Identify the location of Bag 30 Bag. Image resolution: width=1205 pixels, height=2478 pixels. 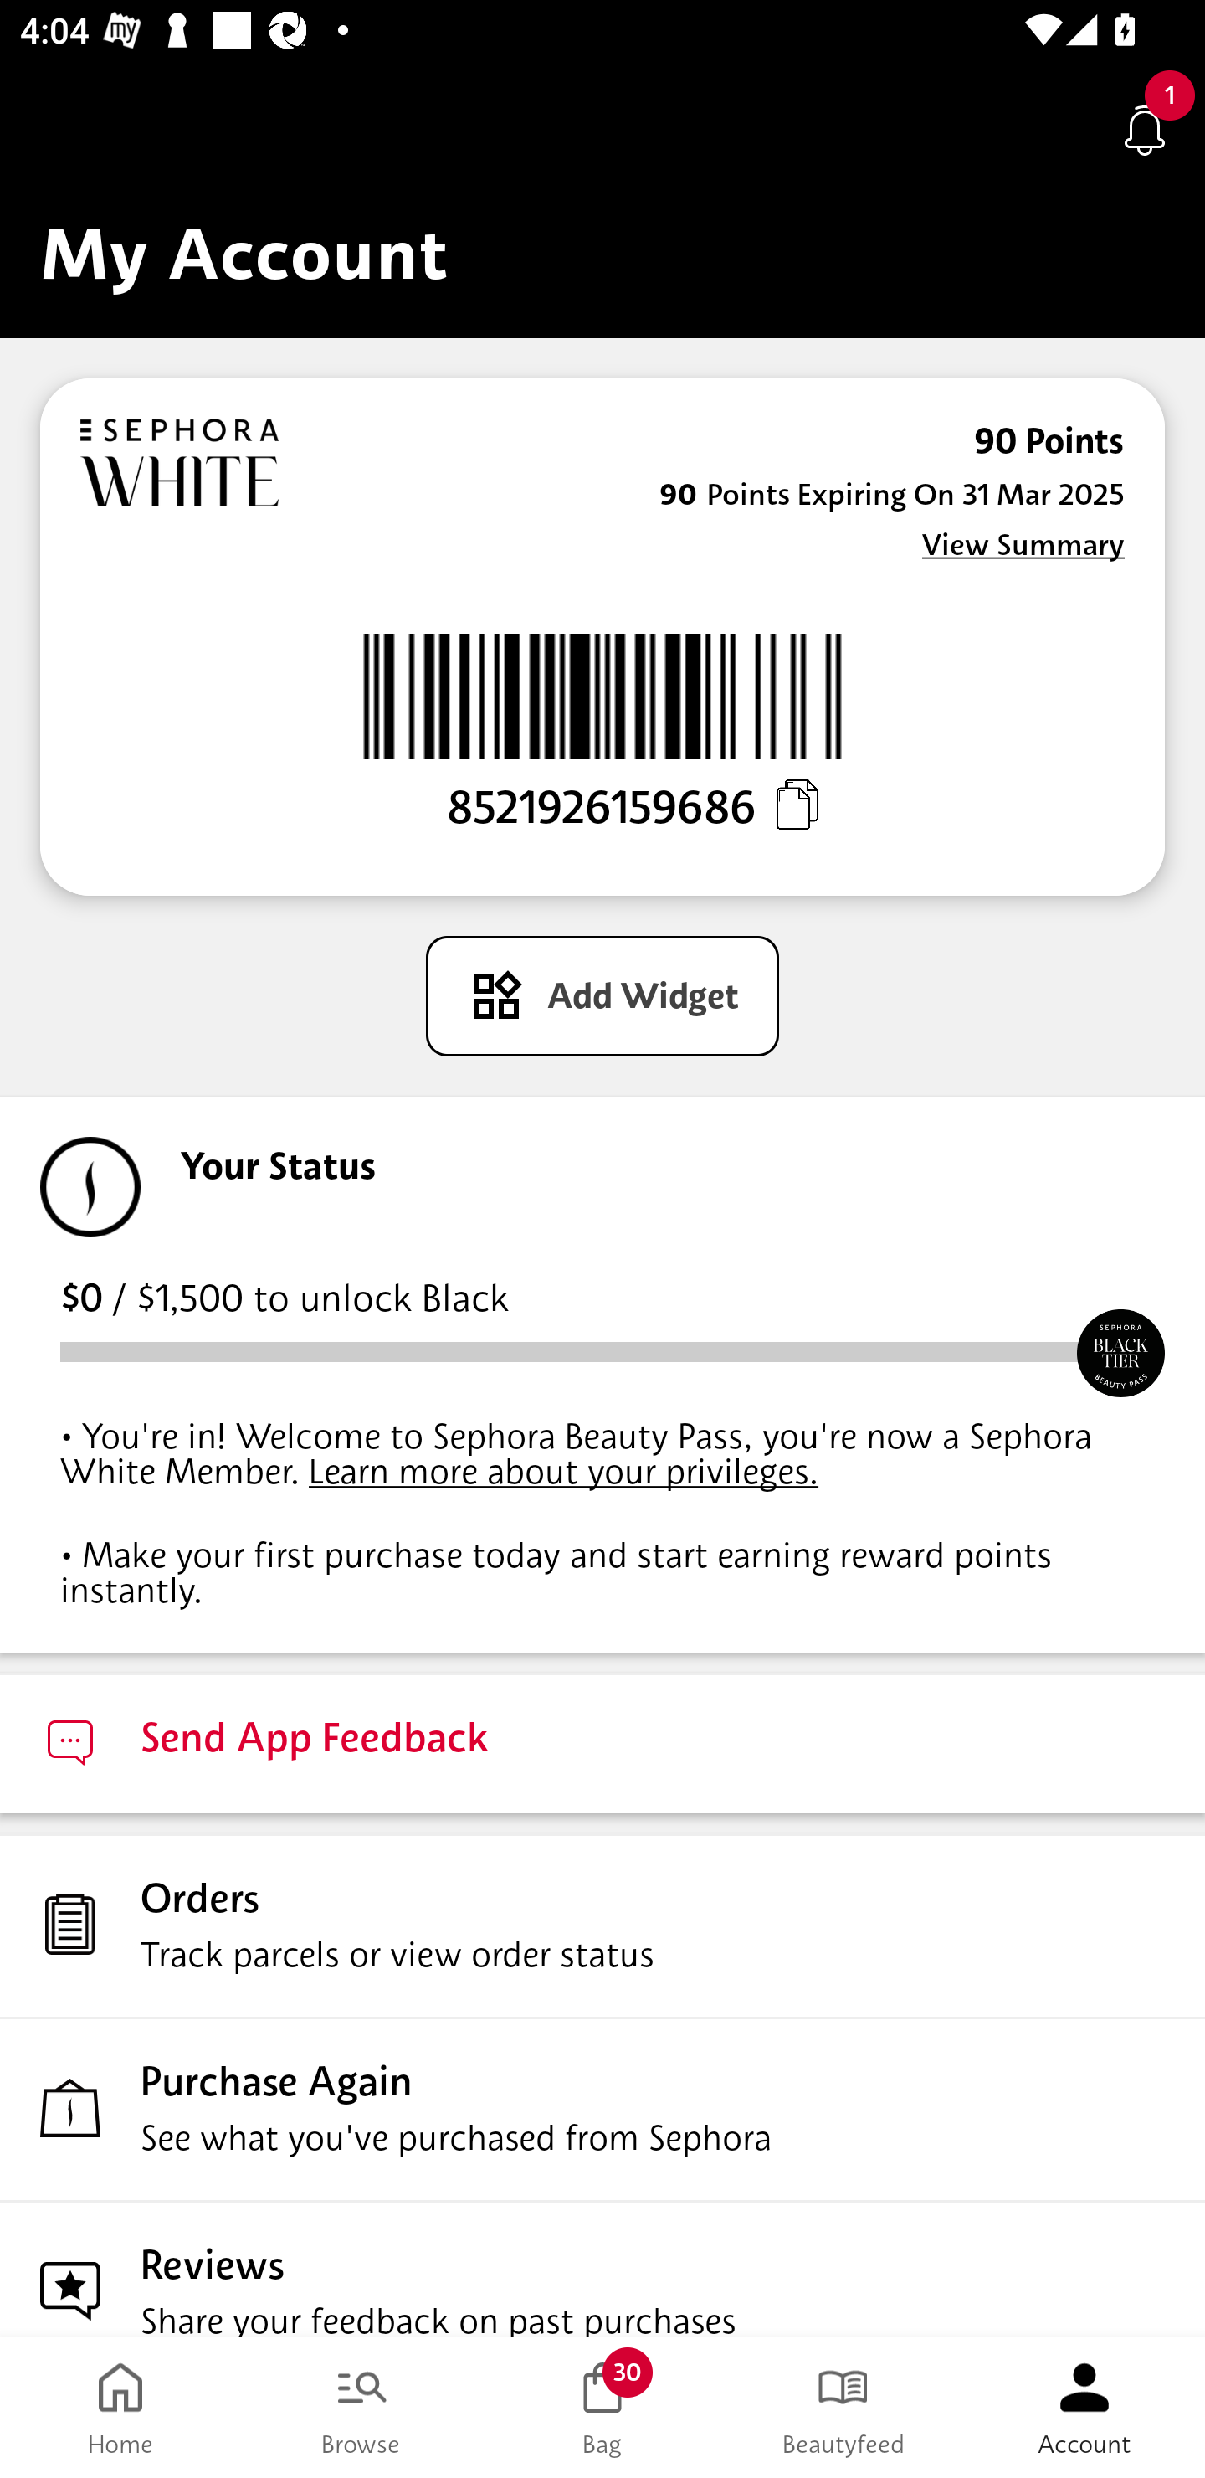
(602, 2408).